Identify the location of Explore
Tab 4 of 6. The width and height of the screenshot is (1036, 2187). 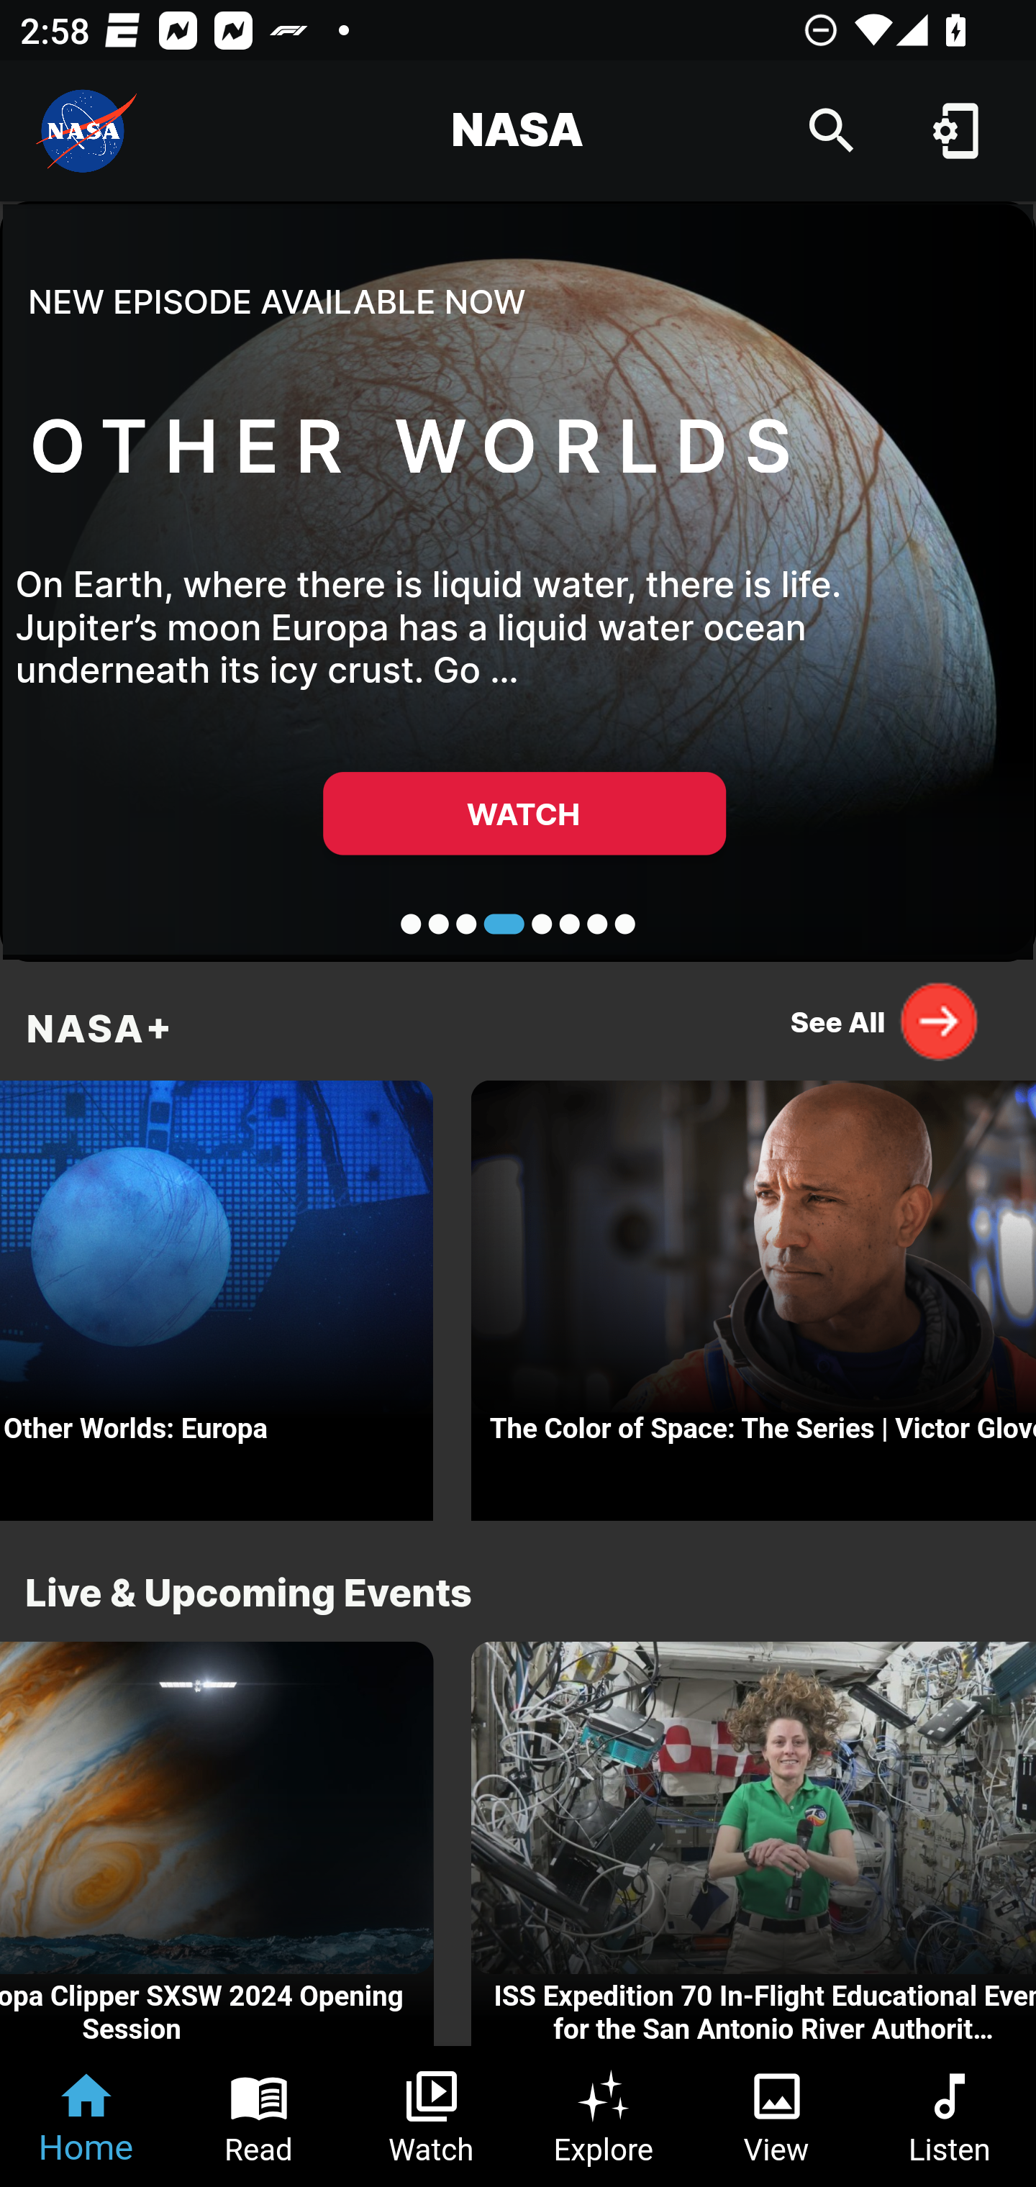
(604, 2116).